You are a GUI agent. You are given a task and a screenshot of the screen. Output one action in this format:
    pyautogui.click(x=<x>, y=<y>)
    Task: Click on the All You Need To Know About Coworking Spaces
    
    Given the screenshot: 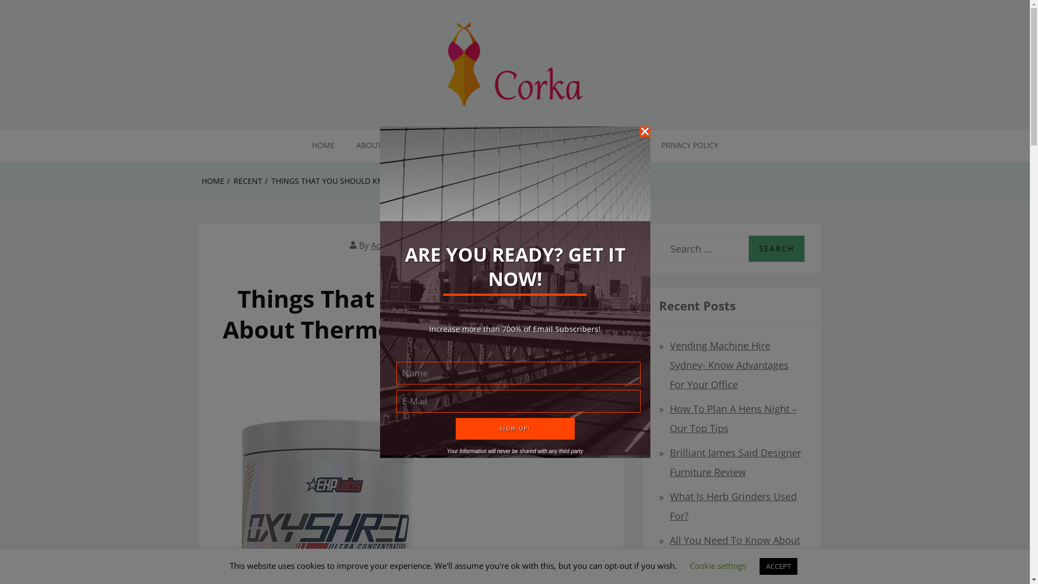 What is the action you would take?
    pyautogui.click(x=734, y=550)
    